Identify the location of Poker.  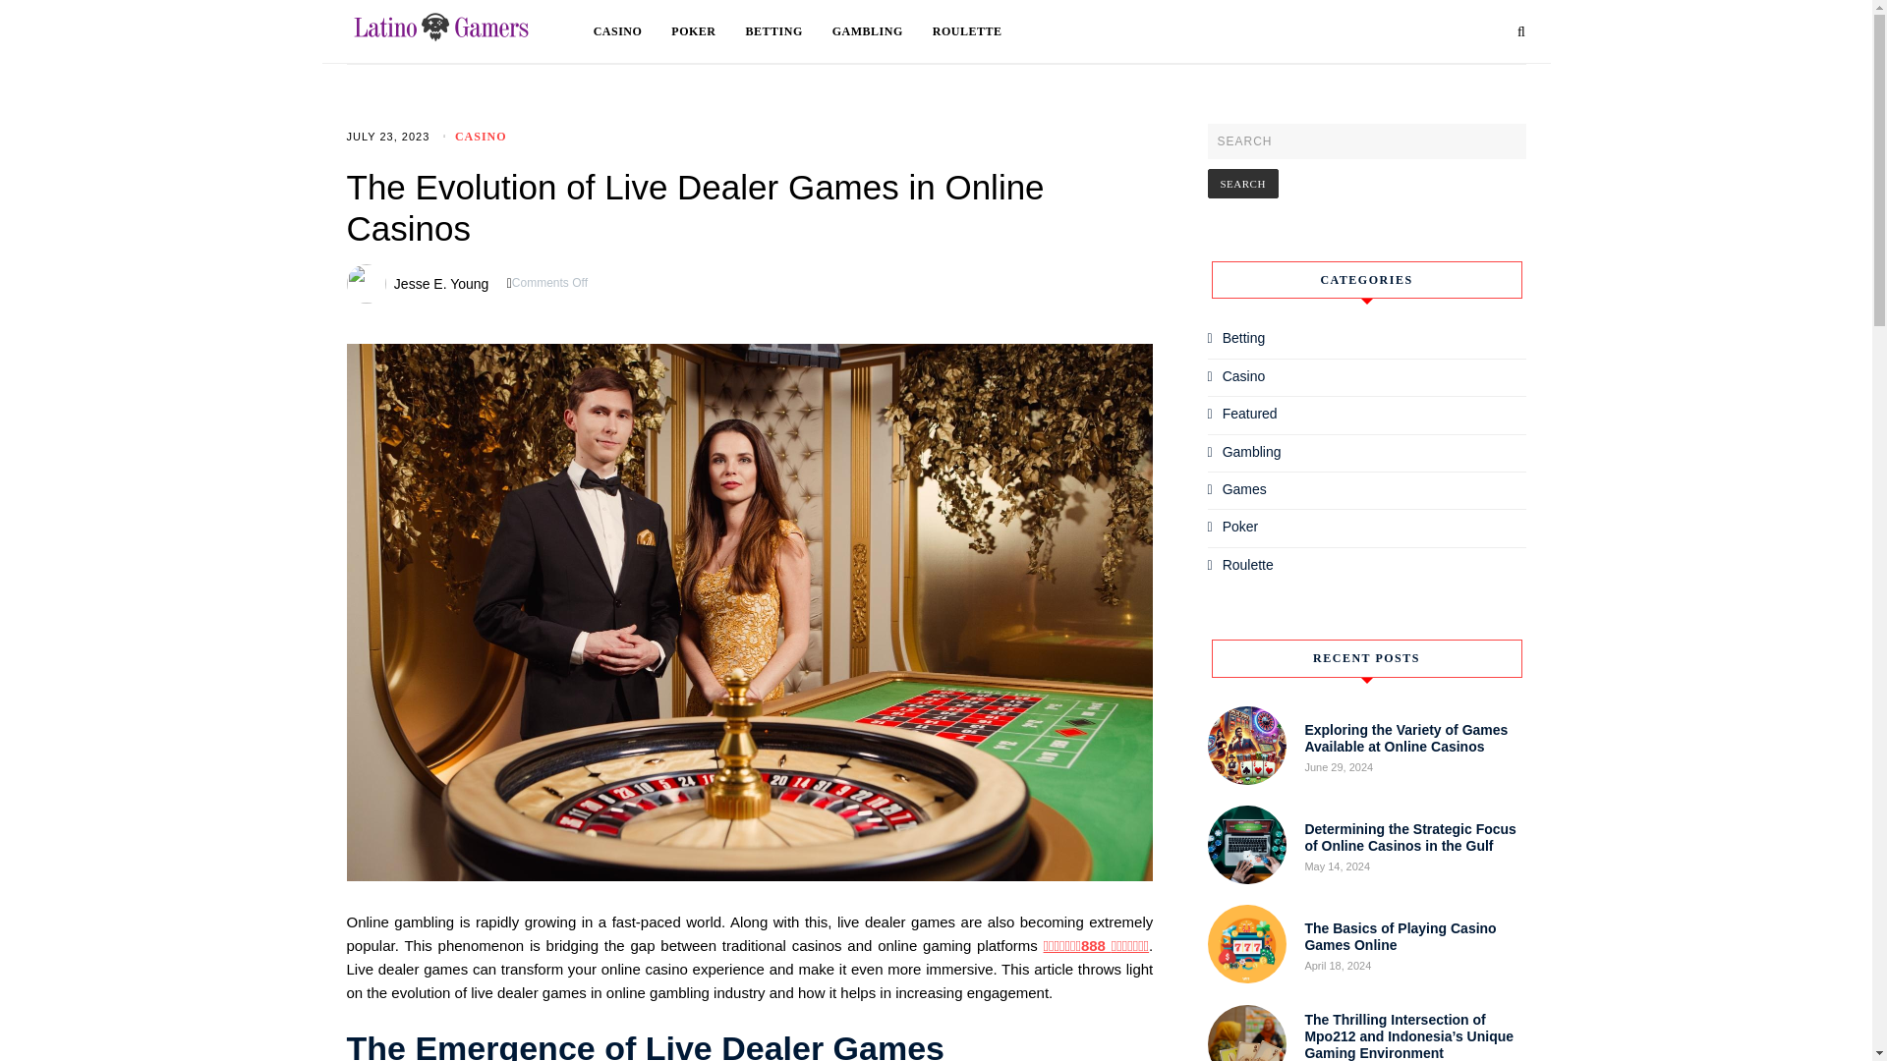
(1240, 527).